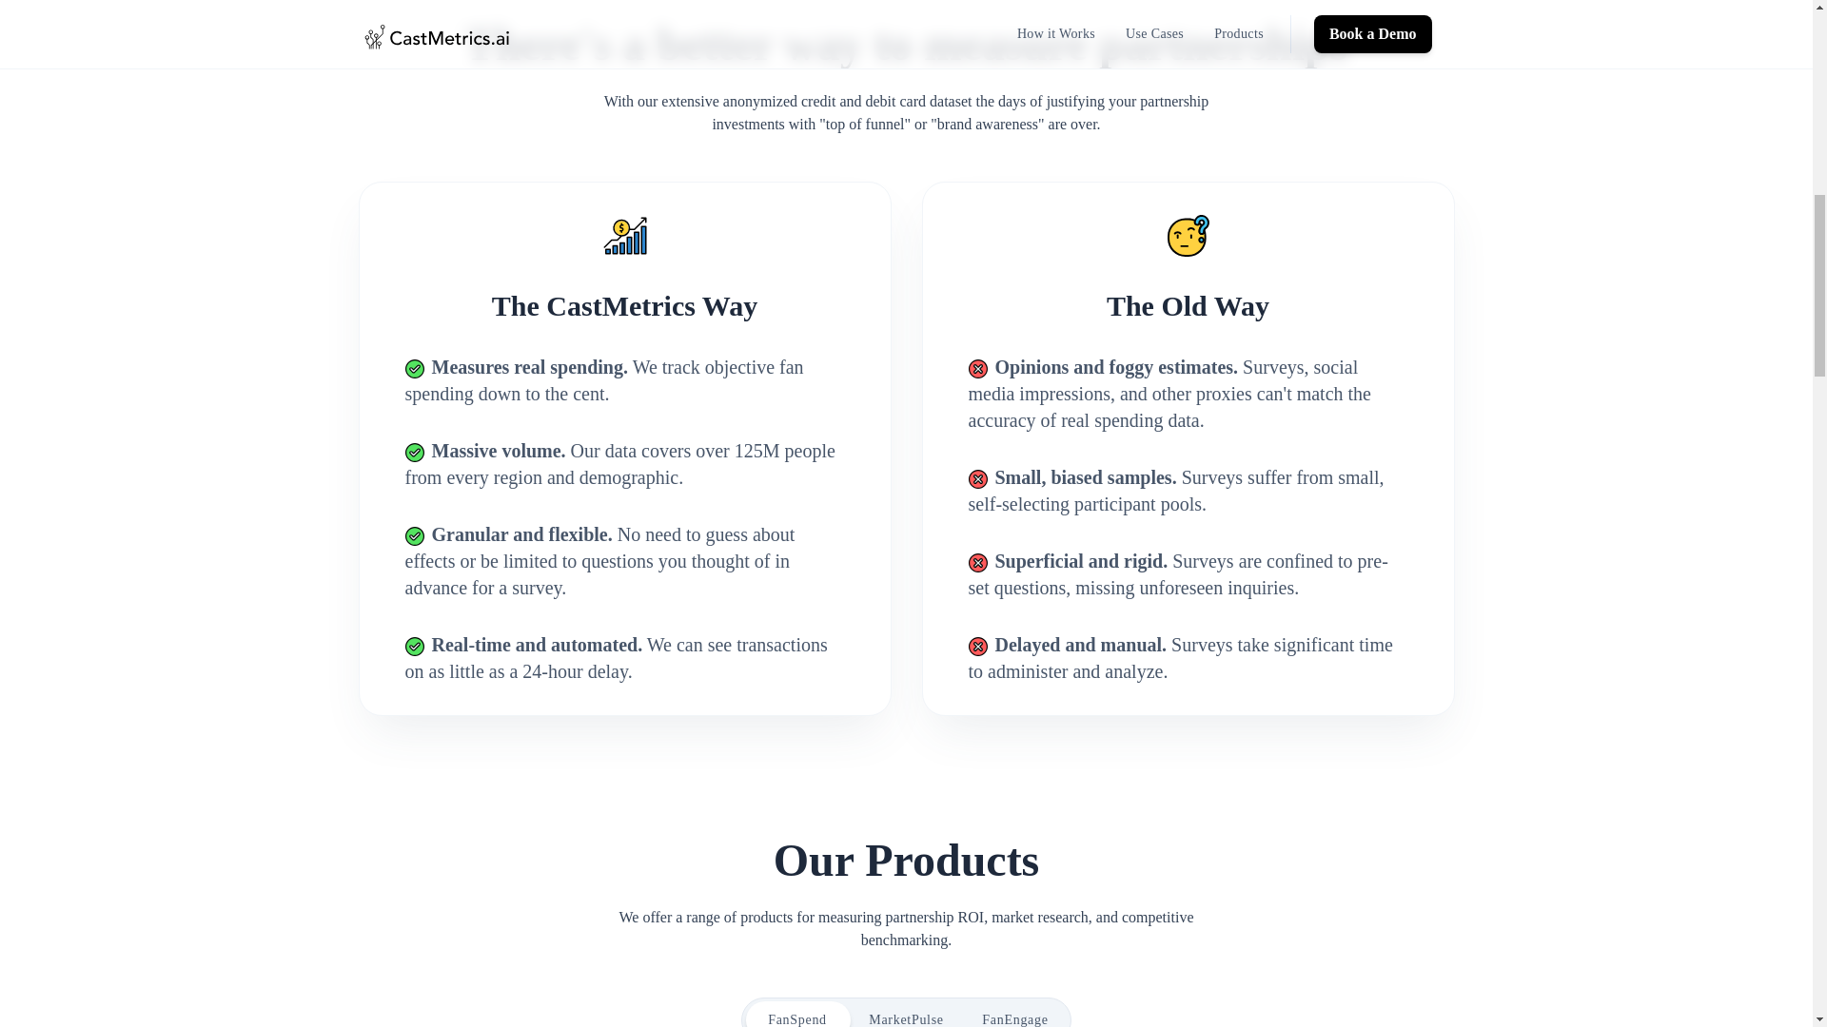  What do you see at coordinates (797, 1014) in the screenshot?
I see `tab item` at bounding box center [797, 1014].